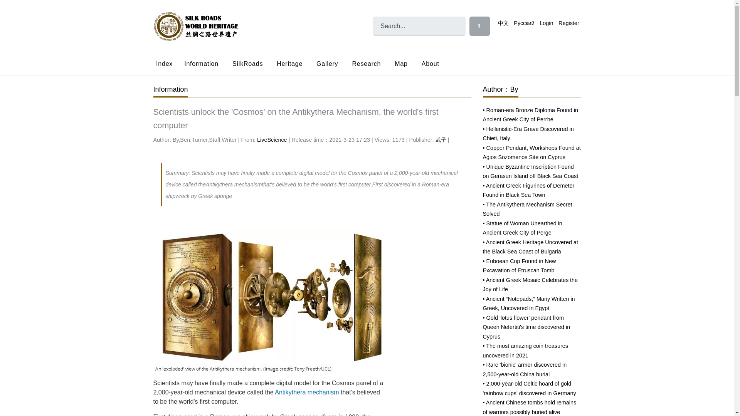 This screenshot has width=740, height=416. What do you see at coordinates (401, 63) in the screenshot?
I see `Map` at bounding box center [401, 63].